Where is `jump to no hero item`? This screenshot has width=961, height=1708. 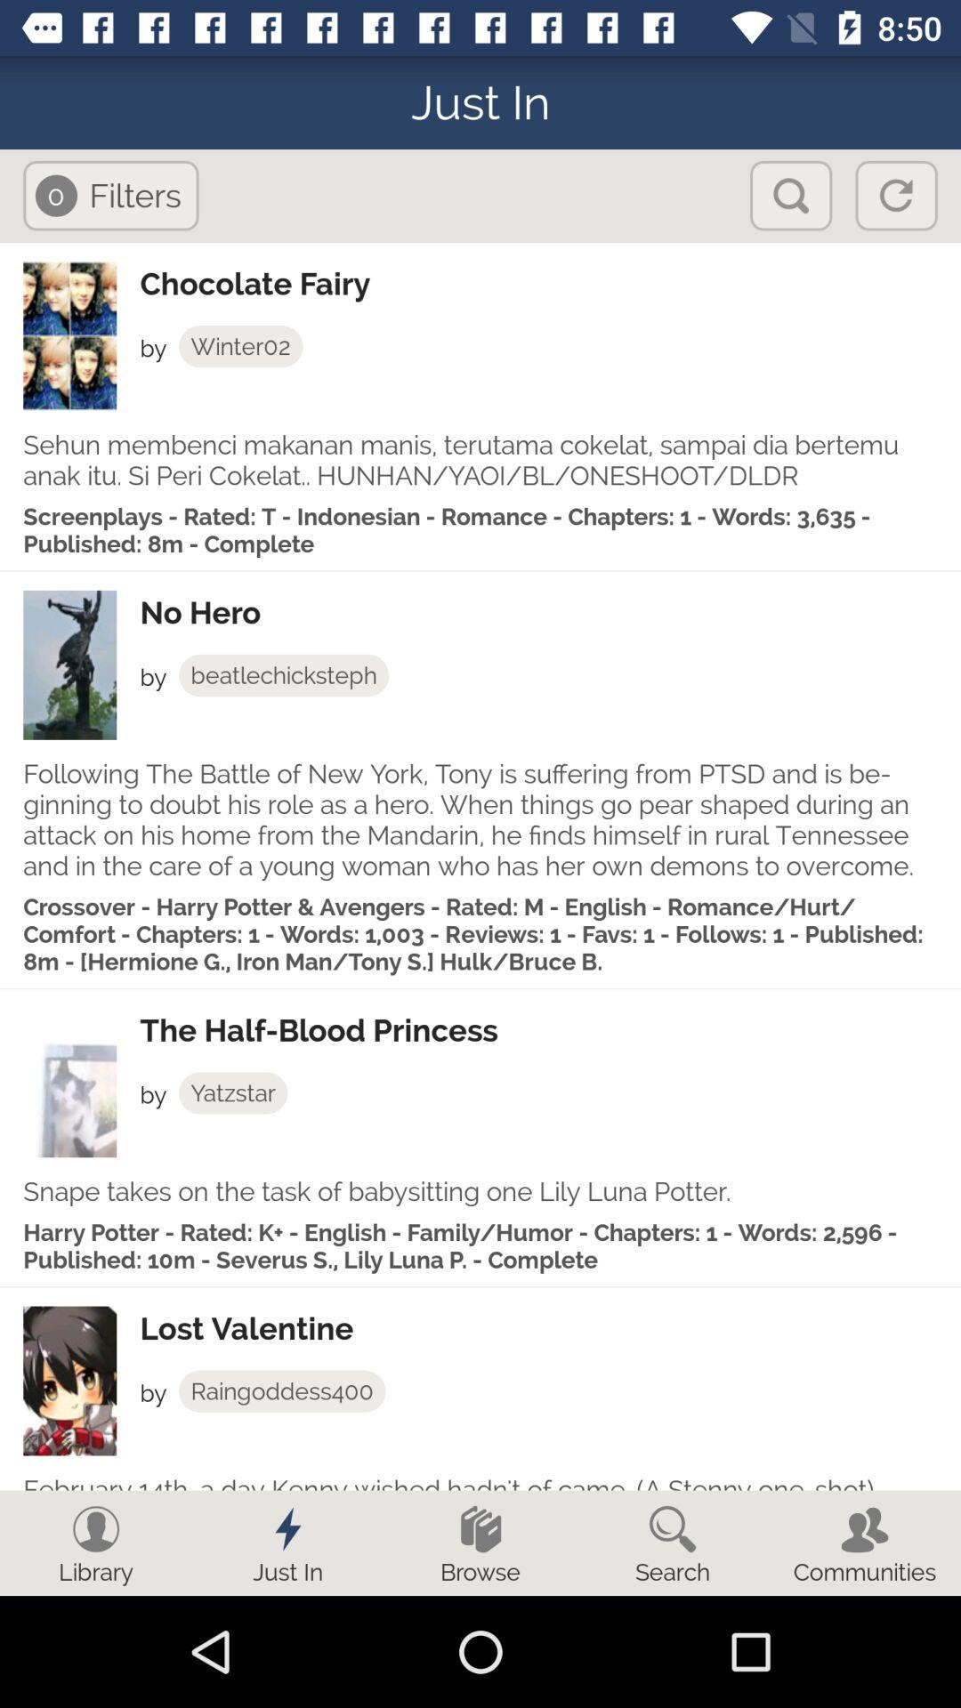 jump to no hero item is located at coordinates (550, 612).